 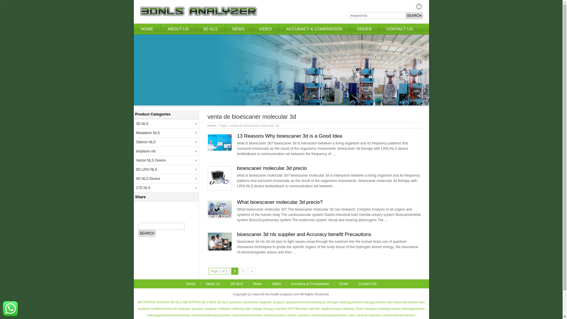 I want to click on skin observed system, so click(x=403, y=302).